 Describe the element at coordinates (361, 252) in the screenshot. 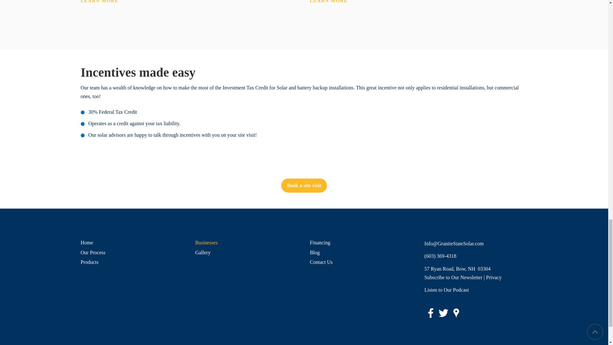

I see `Blog` at that location.